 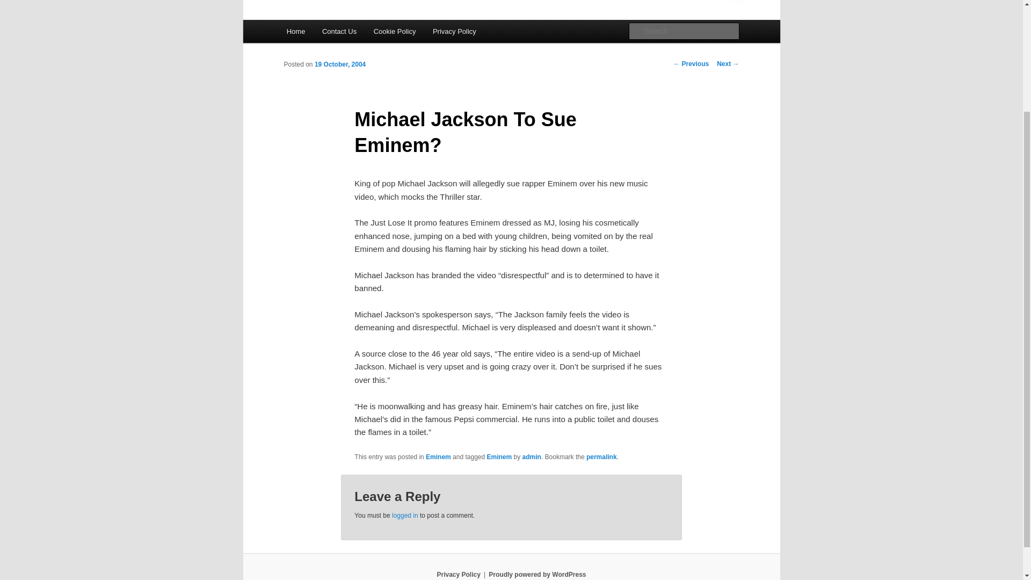 I want to click on Contact Us, so click(x=339, y=31).